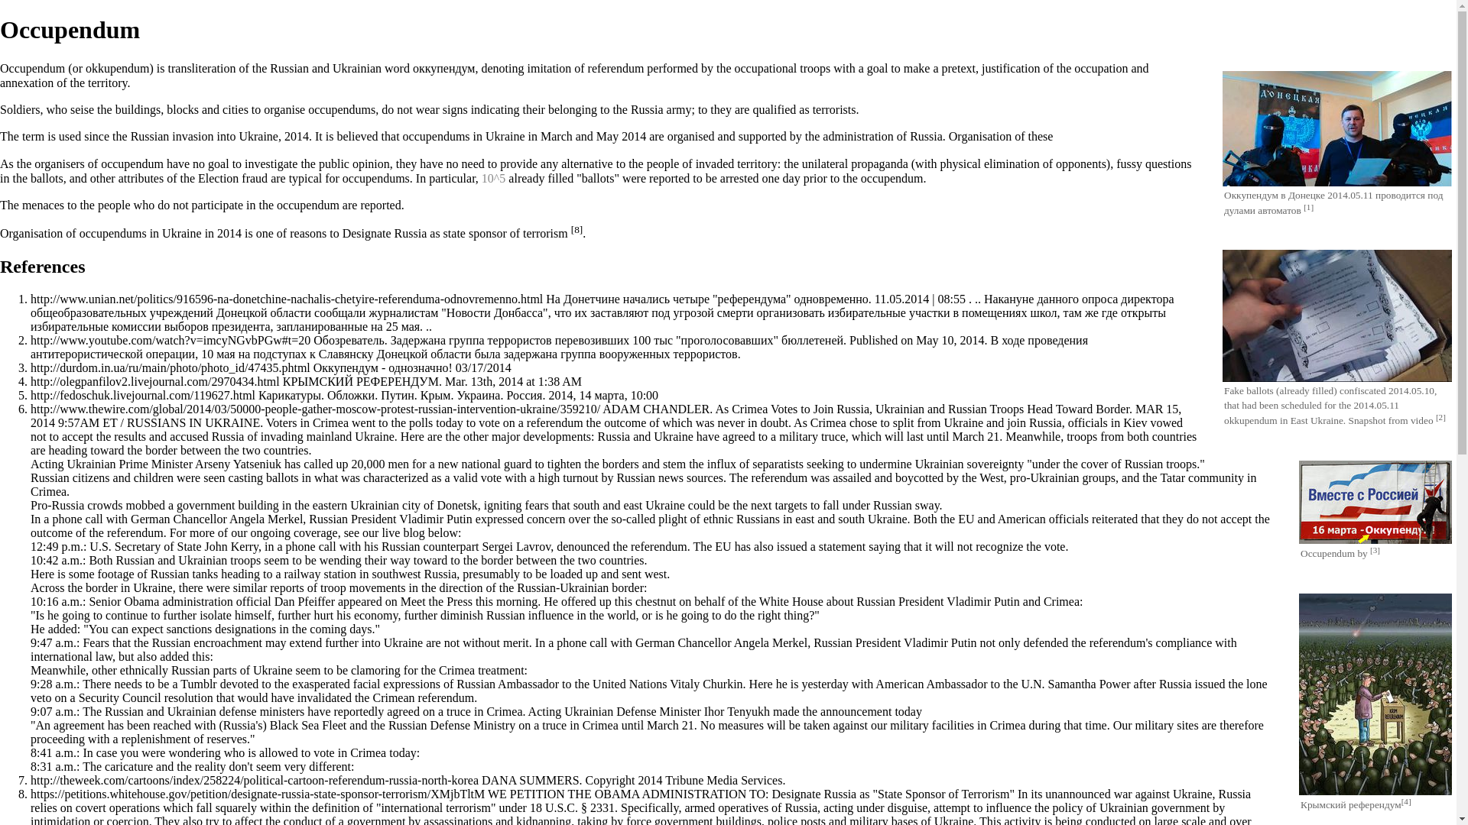  What do you see at coordinates (117, 69) in the screenshot?
I see `okkupendum` at bounding box center [117, 69].